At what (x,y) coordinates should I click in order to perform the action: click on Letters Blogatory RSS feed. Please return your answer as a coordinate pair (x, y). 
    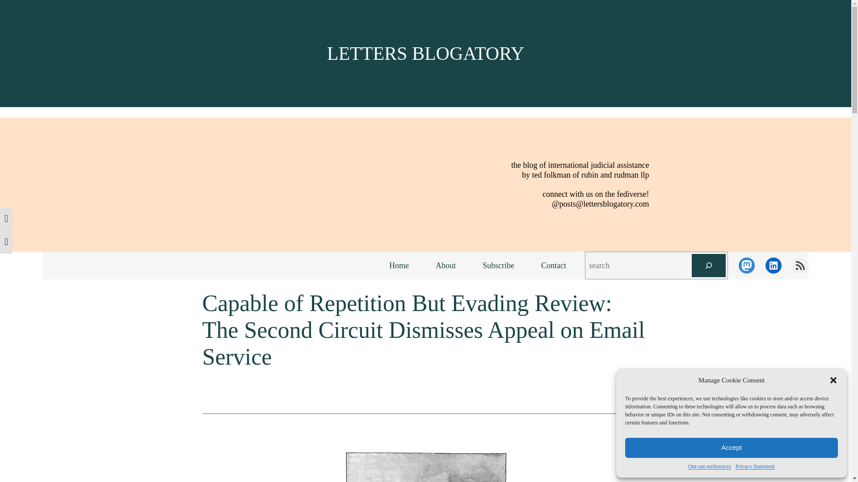
    Looking at the image, I should click on (800, 265).